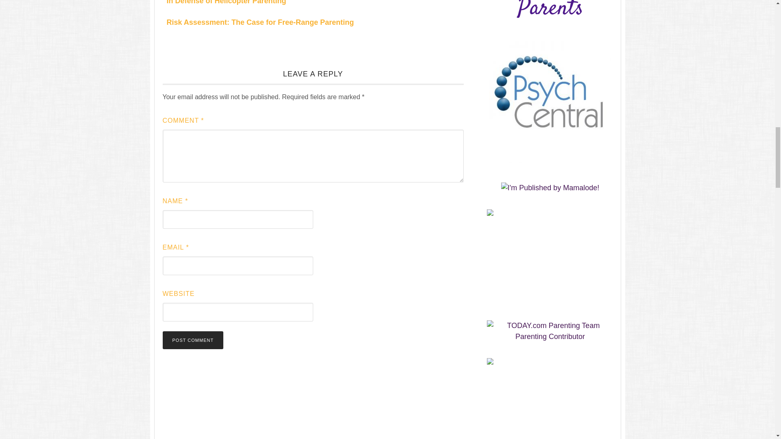 The width and height of the screenshot is (781, 439). Describe the element at coordinates (227, 2) in the screenshot. I see `In Defense of Helicopter Parenting` at that location.